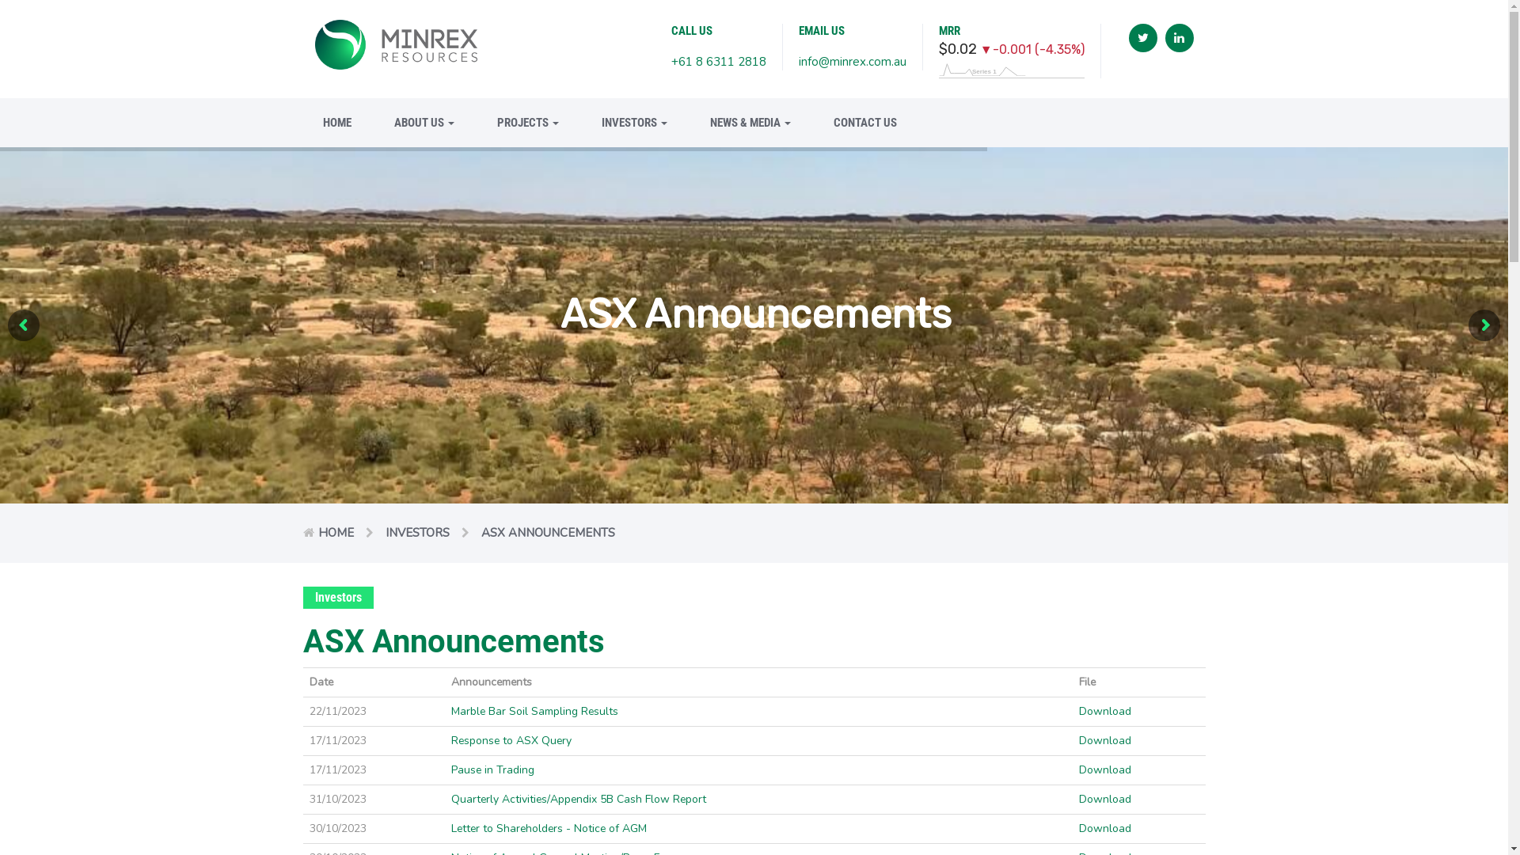 The height and width of the screenshot is (855, 1520). What do you see at coordinates (1105, 800) in the screenshot?
I see `Download` at bounding box center [1105, 800].